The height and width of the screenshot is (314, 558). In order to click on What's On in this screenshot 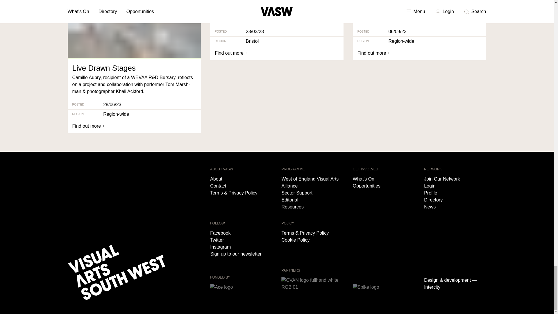, I will do `click(384, 179)`.